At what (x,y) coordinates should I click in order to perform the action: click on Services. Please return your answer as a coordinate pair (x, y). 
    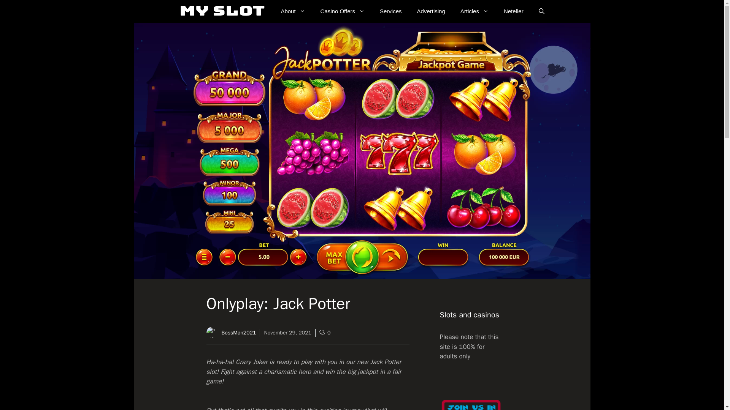
    Looking at the image, I should click on (391, 11).